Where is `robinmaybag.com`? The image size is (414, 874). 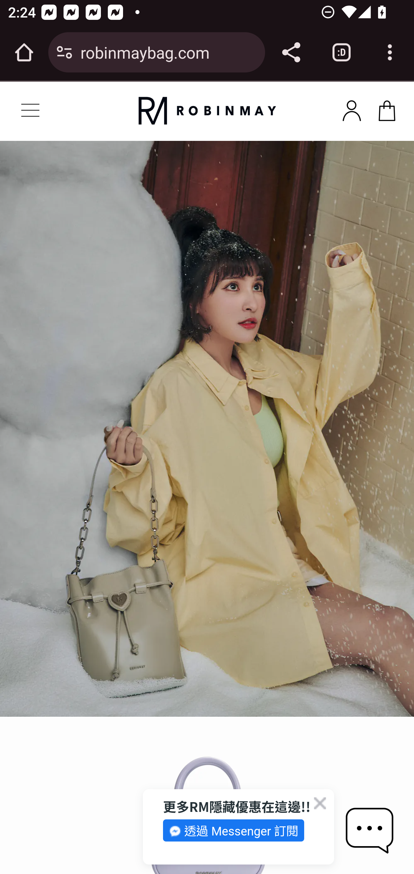
robinmaybag.com is located at coordinates (168, 52).